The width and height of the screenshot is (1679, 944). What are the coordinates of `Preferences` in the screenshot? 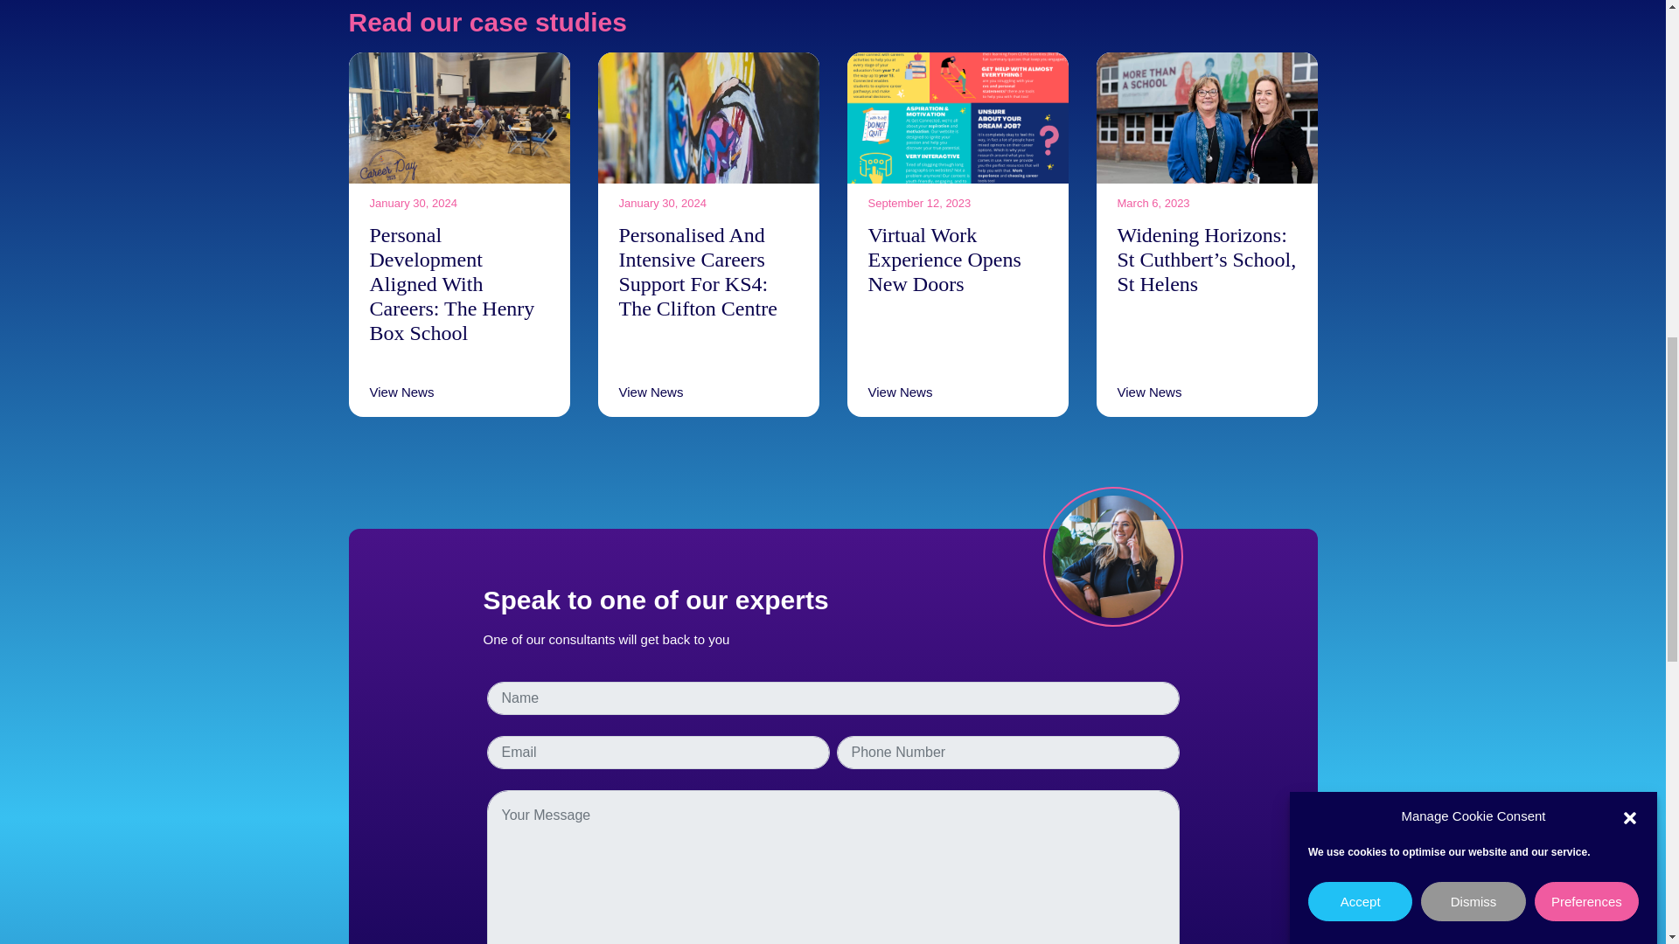 It's located at (1586, 76).